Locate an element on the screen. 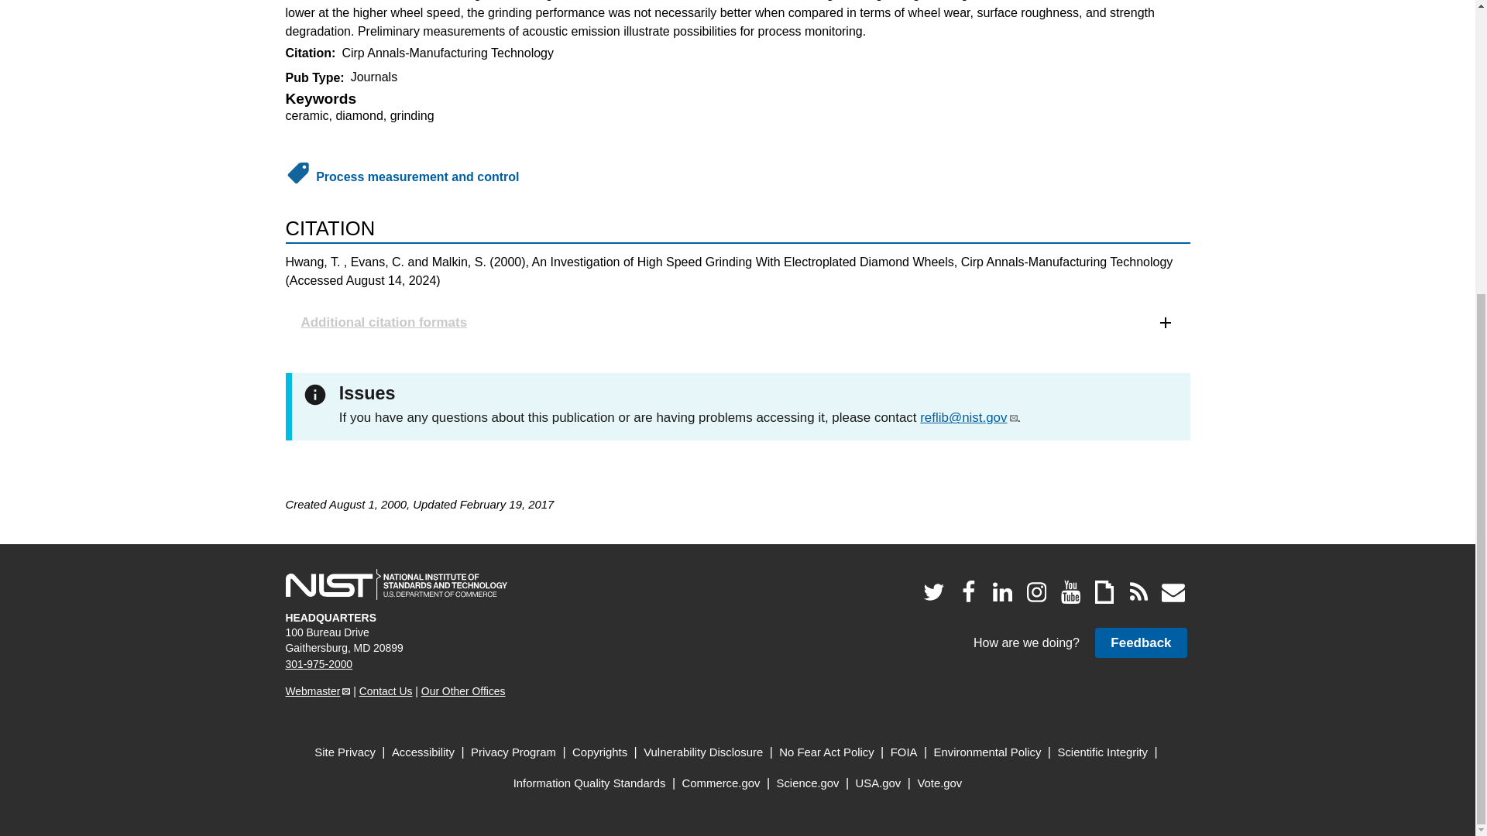 Image resolution: width=1487 pixels, height=836 pixels. Provide feedback is located at coordinates (1140, 642).